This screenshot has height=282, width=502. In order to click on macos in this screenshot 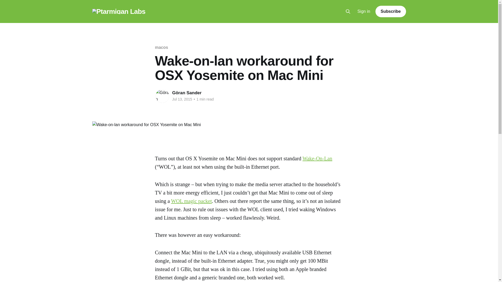, I will do `click(161, 47)`.